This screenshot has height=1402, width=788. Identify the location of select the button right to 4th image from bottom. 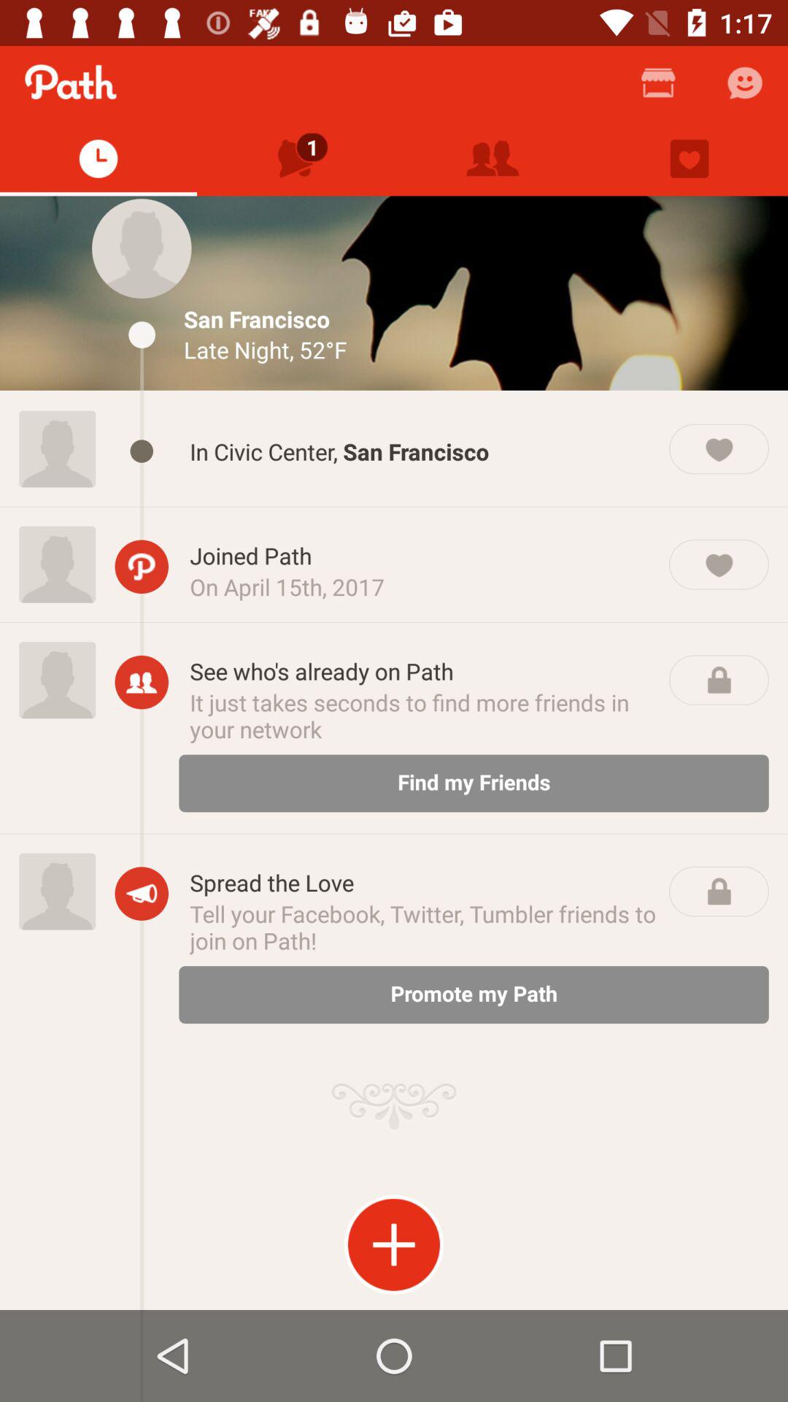
(142, 451).